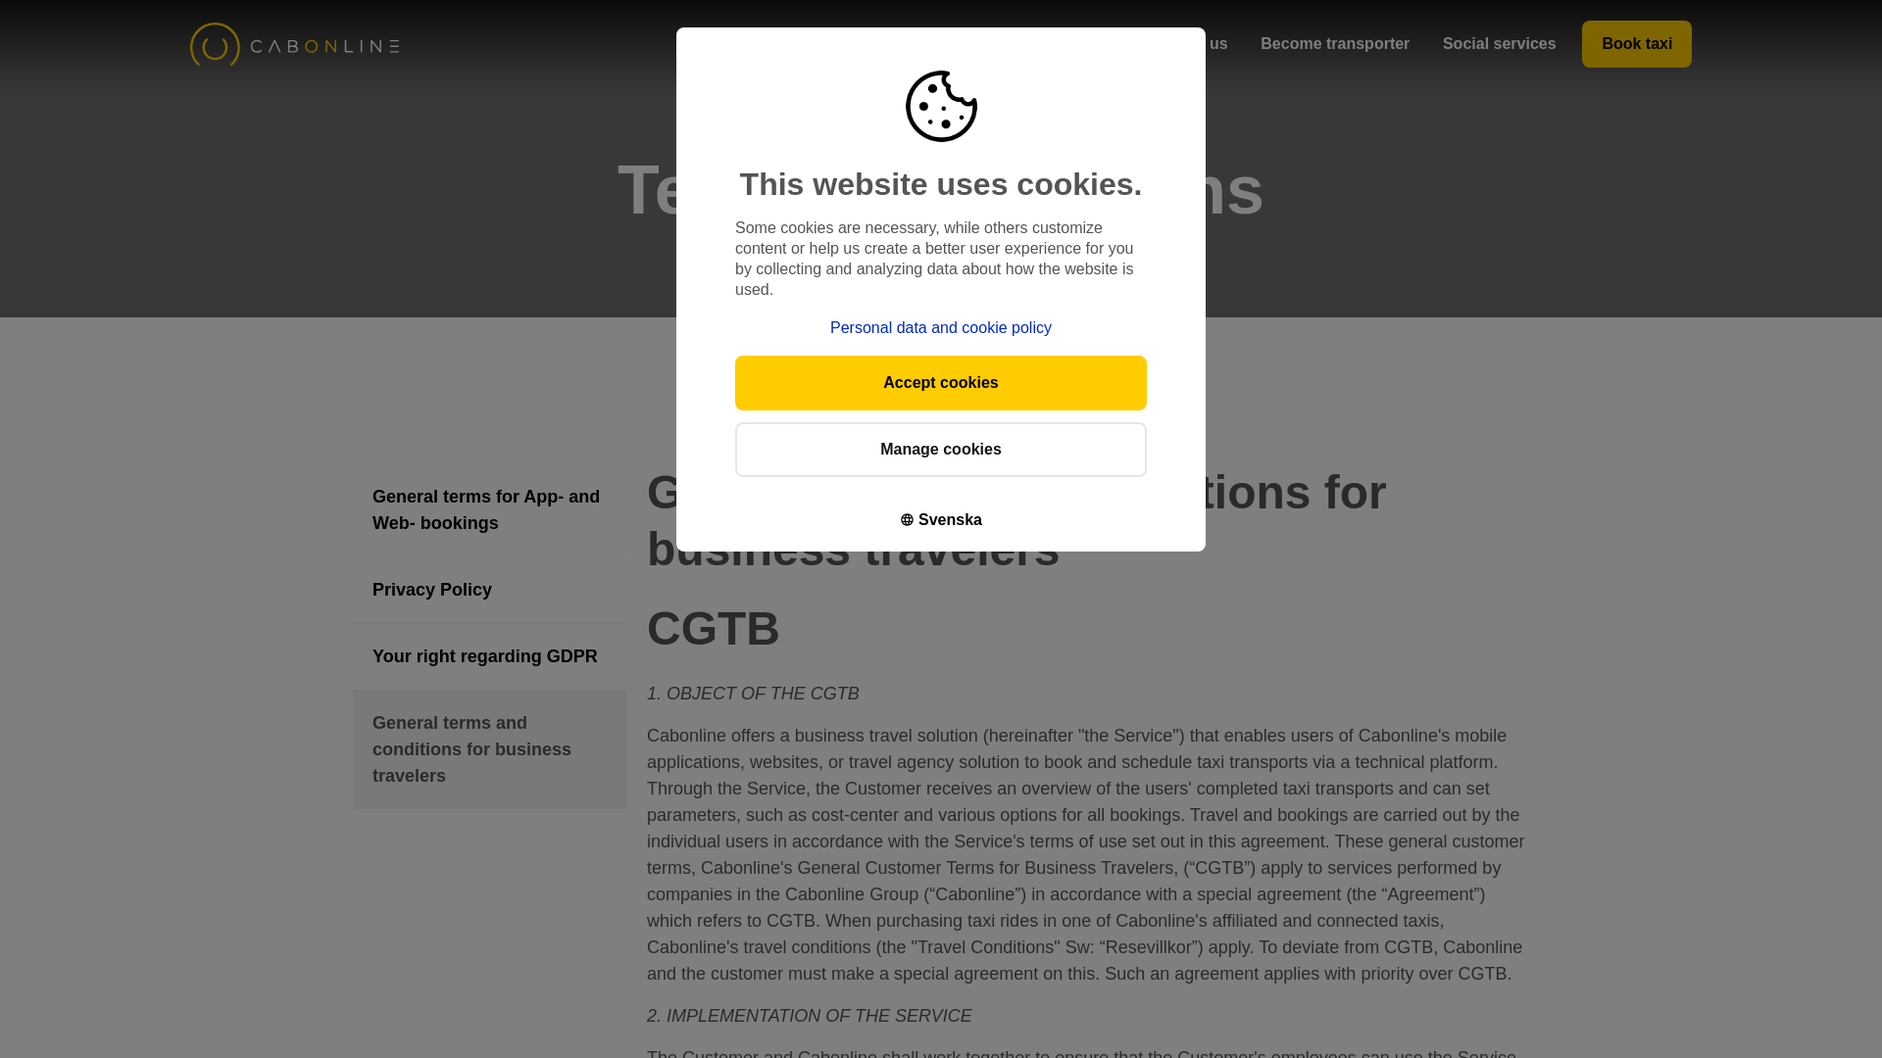  Describe the element at coordinates (1024, 43) in the screenshot. I see `Business customer` at that location.